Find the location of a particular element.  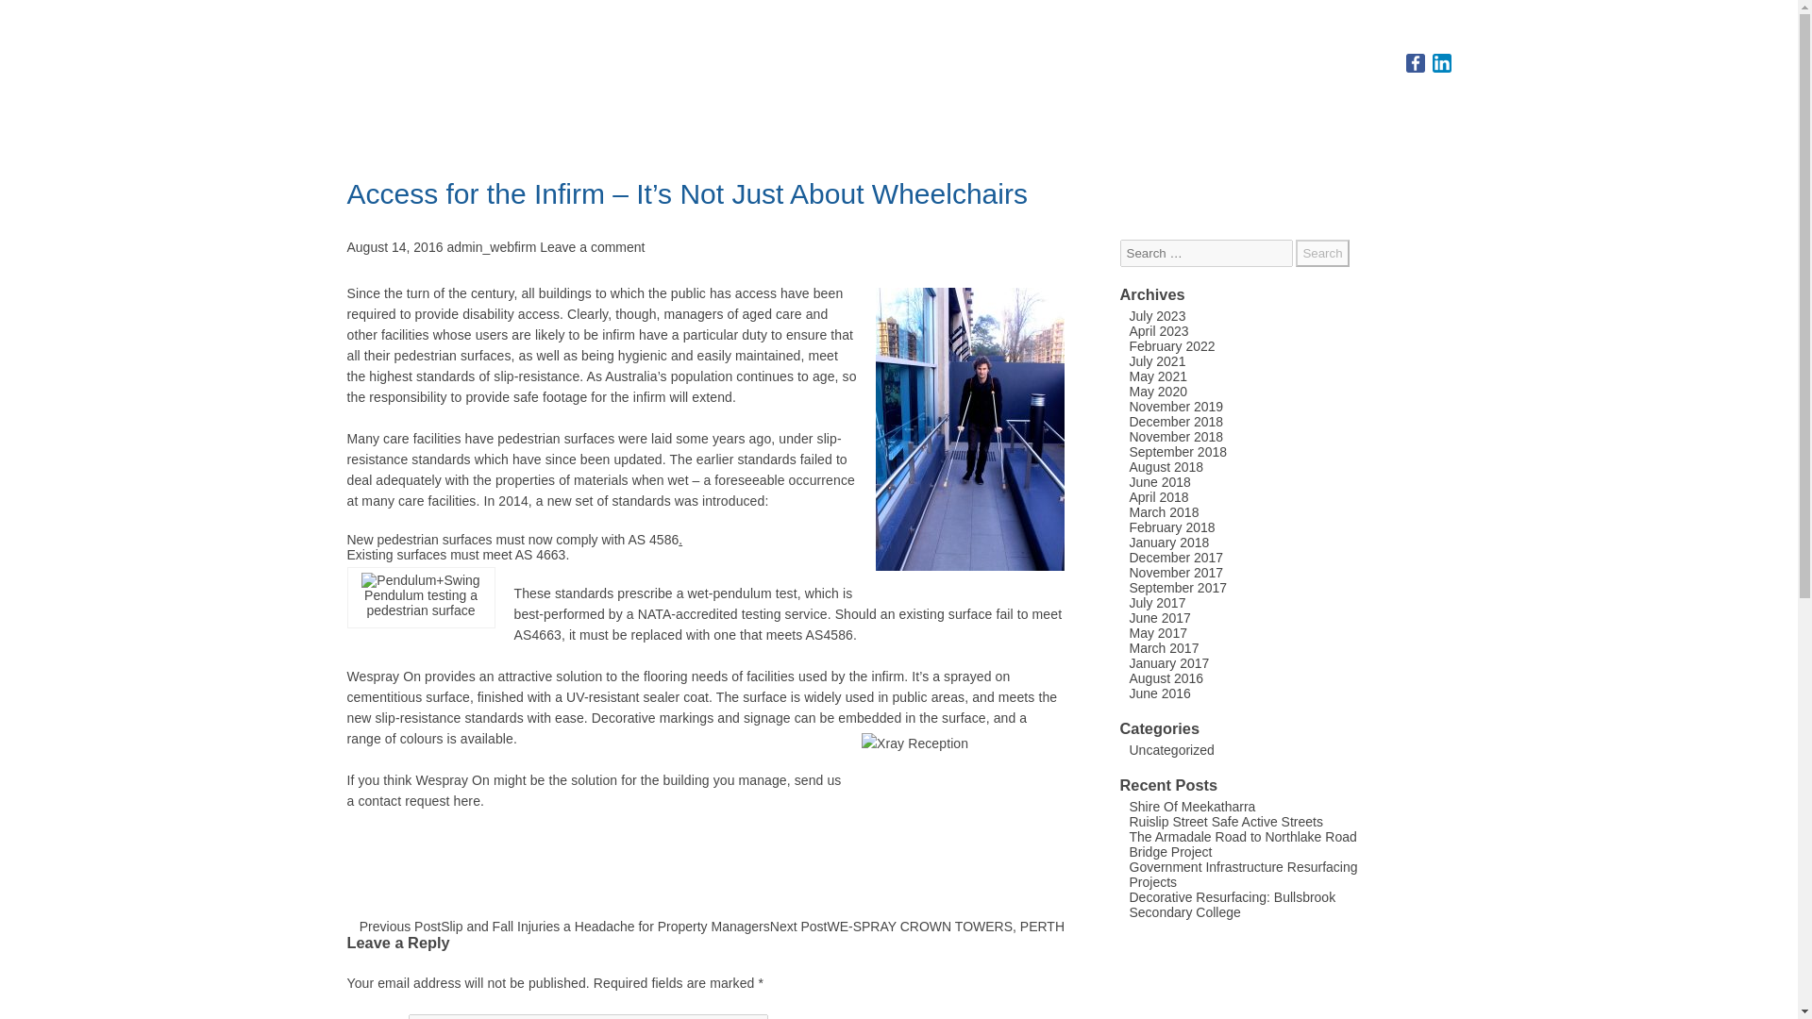

April 2023 is located at coordinates (1159, 330).